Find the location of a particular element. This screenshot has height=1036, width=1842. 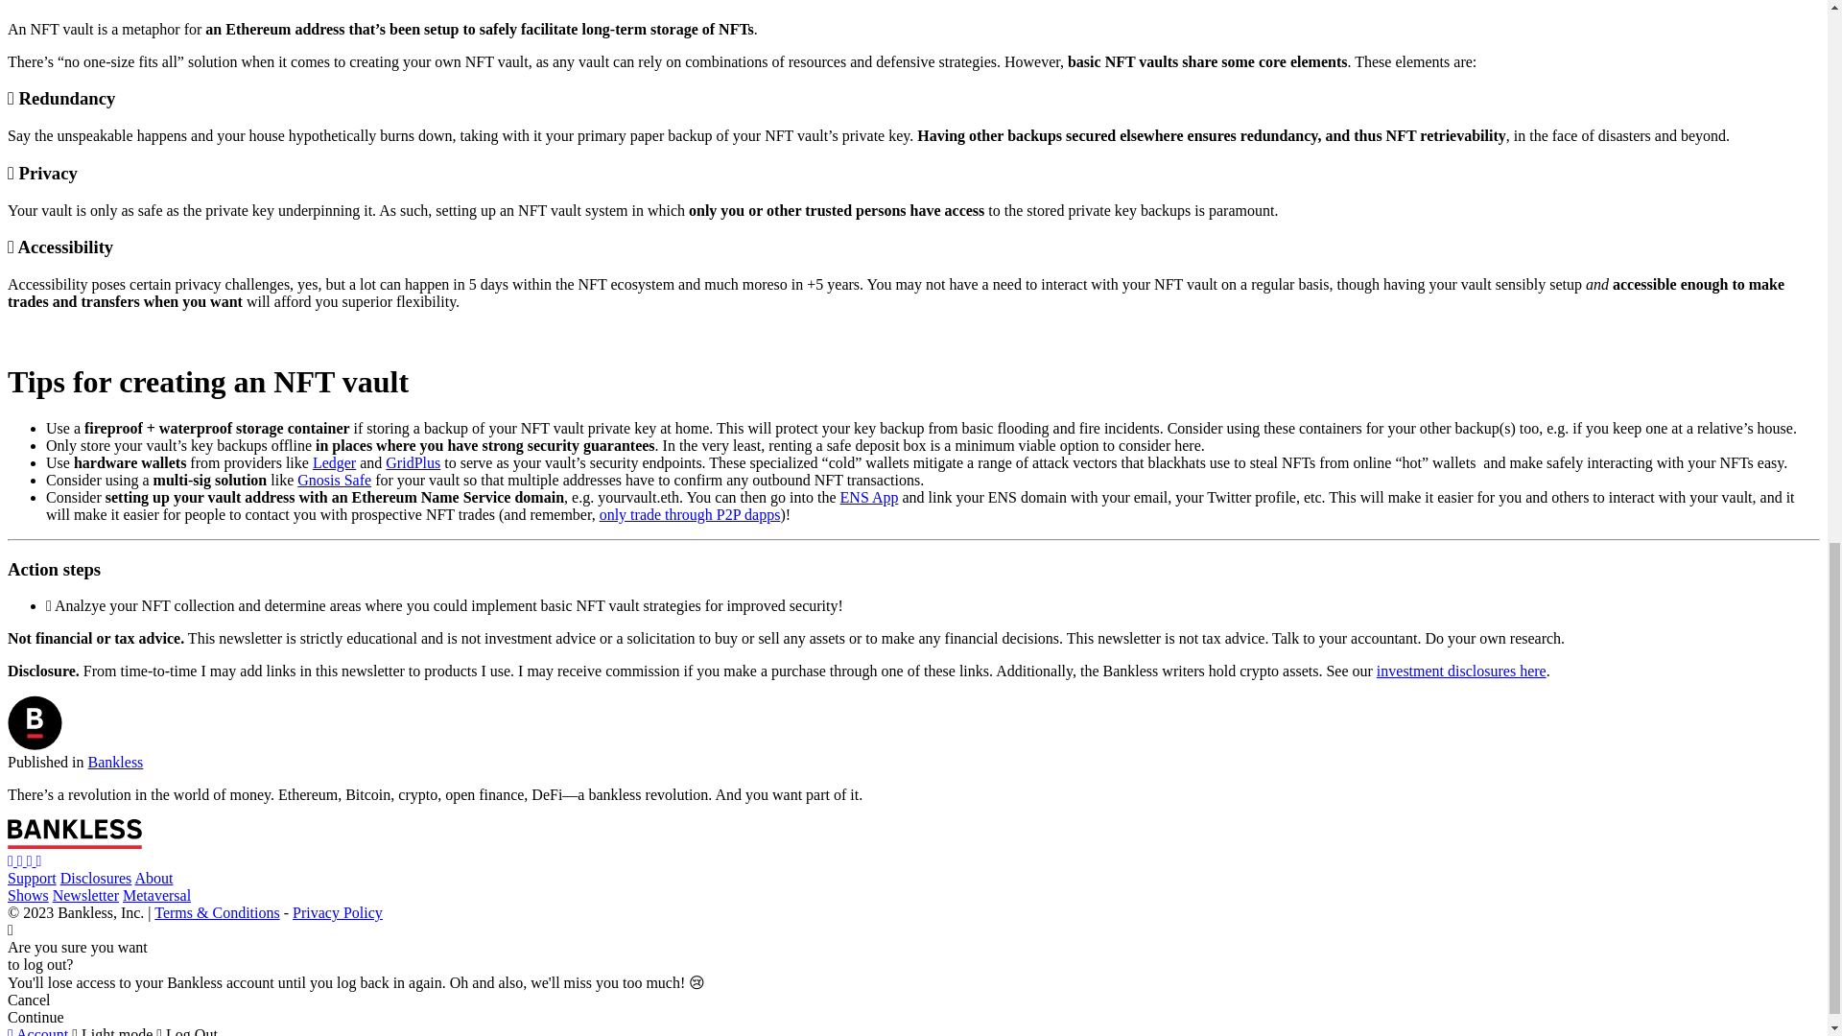

ENS App is located at coordinates (869, 497).